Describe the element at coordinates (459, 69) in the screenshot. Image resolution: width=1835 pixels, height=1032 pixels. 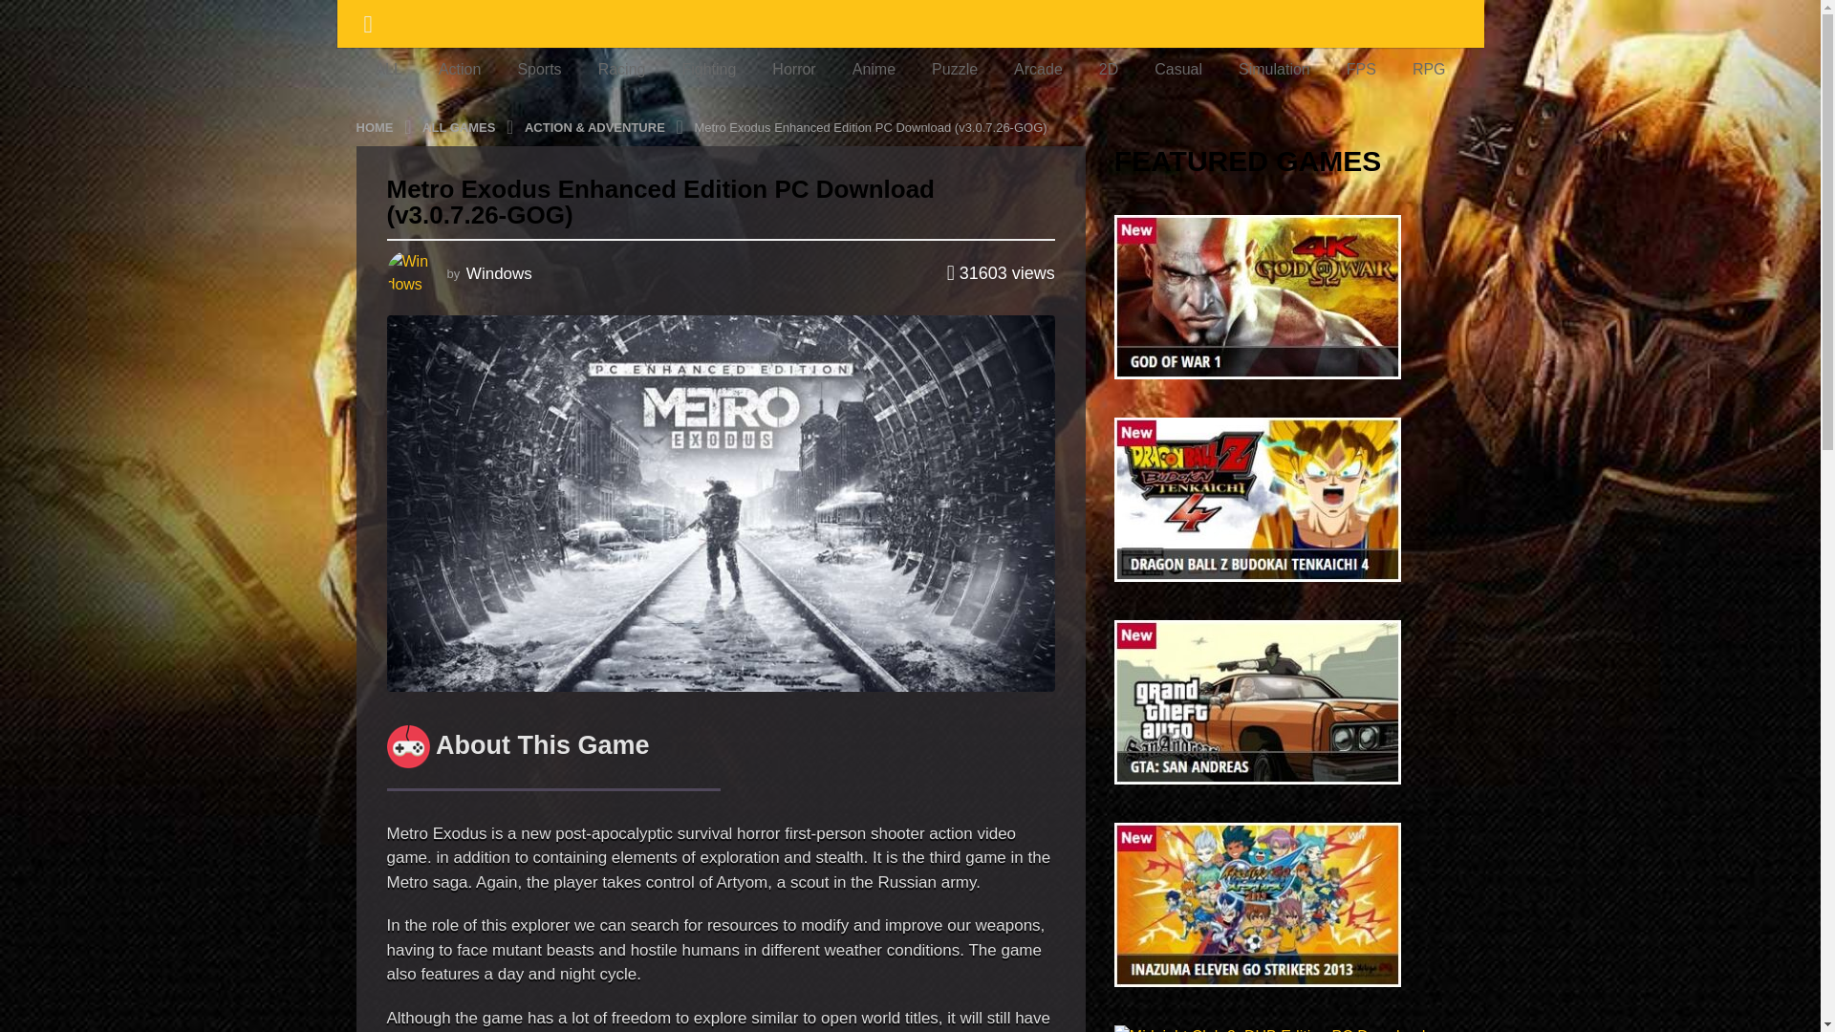
I see `Action` at that location.